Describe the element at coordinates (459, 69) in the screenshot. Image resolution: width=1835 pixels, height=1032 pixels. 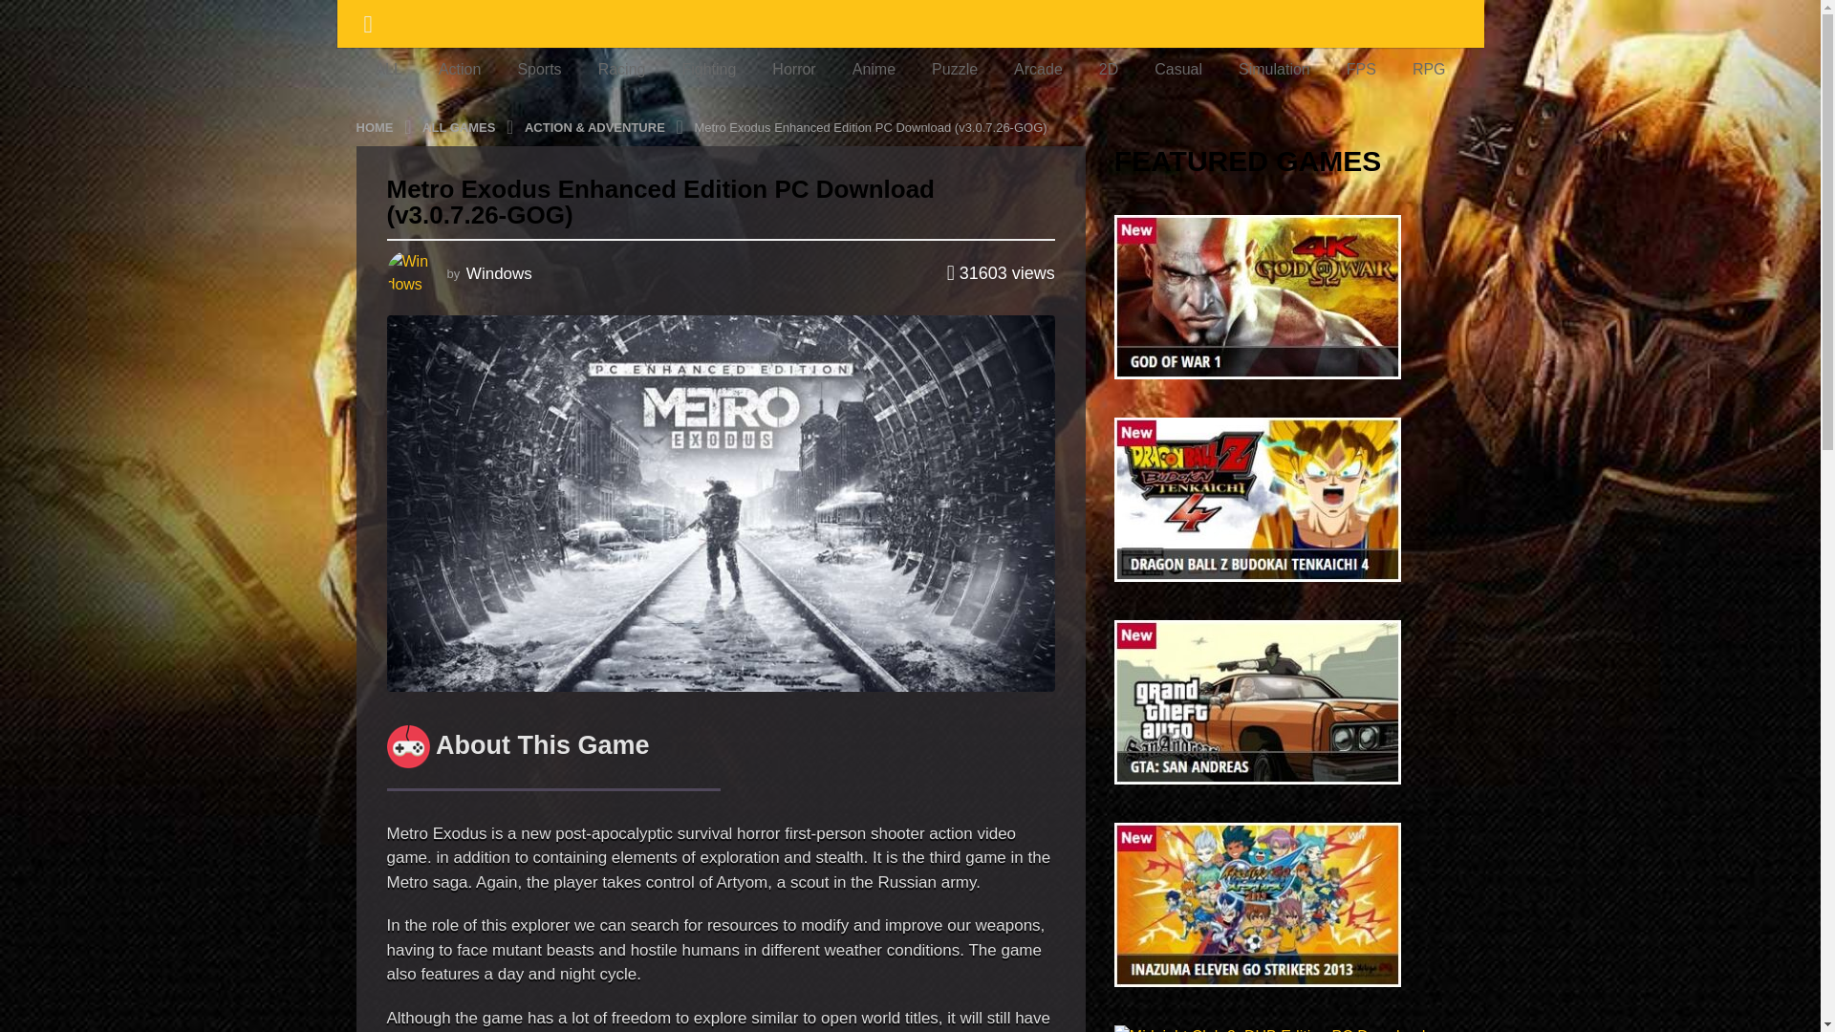
I see `Action` at that location.